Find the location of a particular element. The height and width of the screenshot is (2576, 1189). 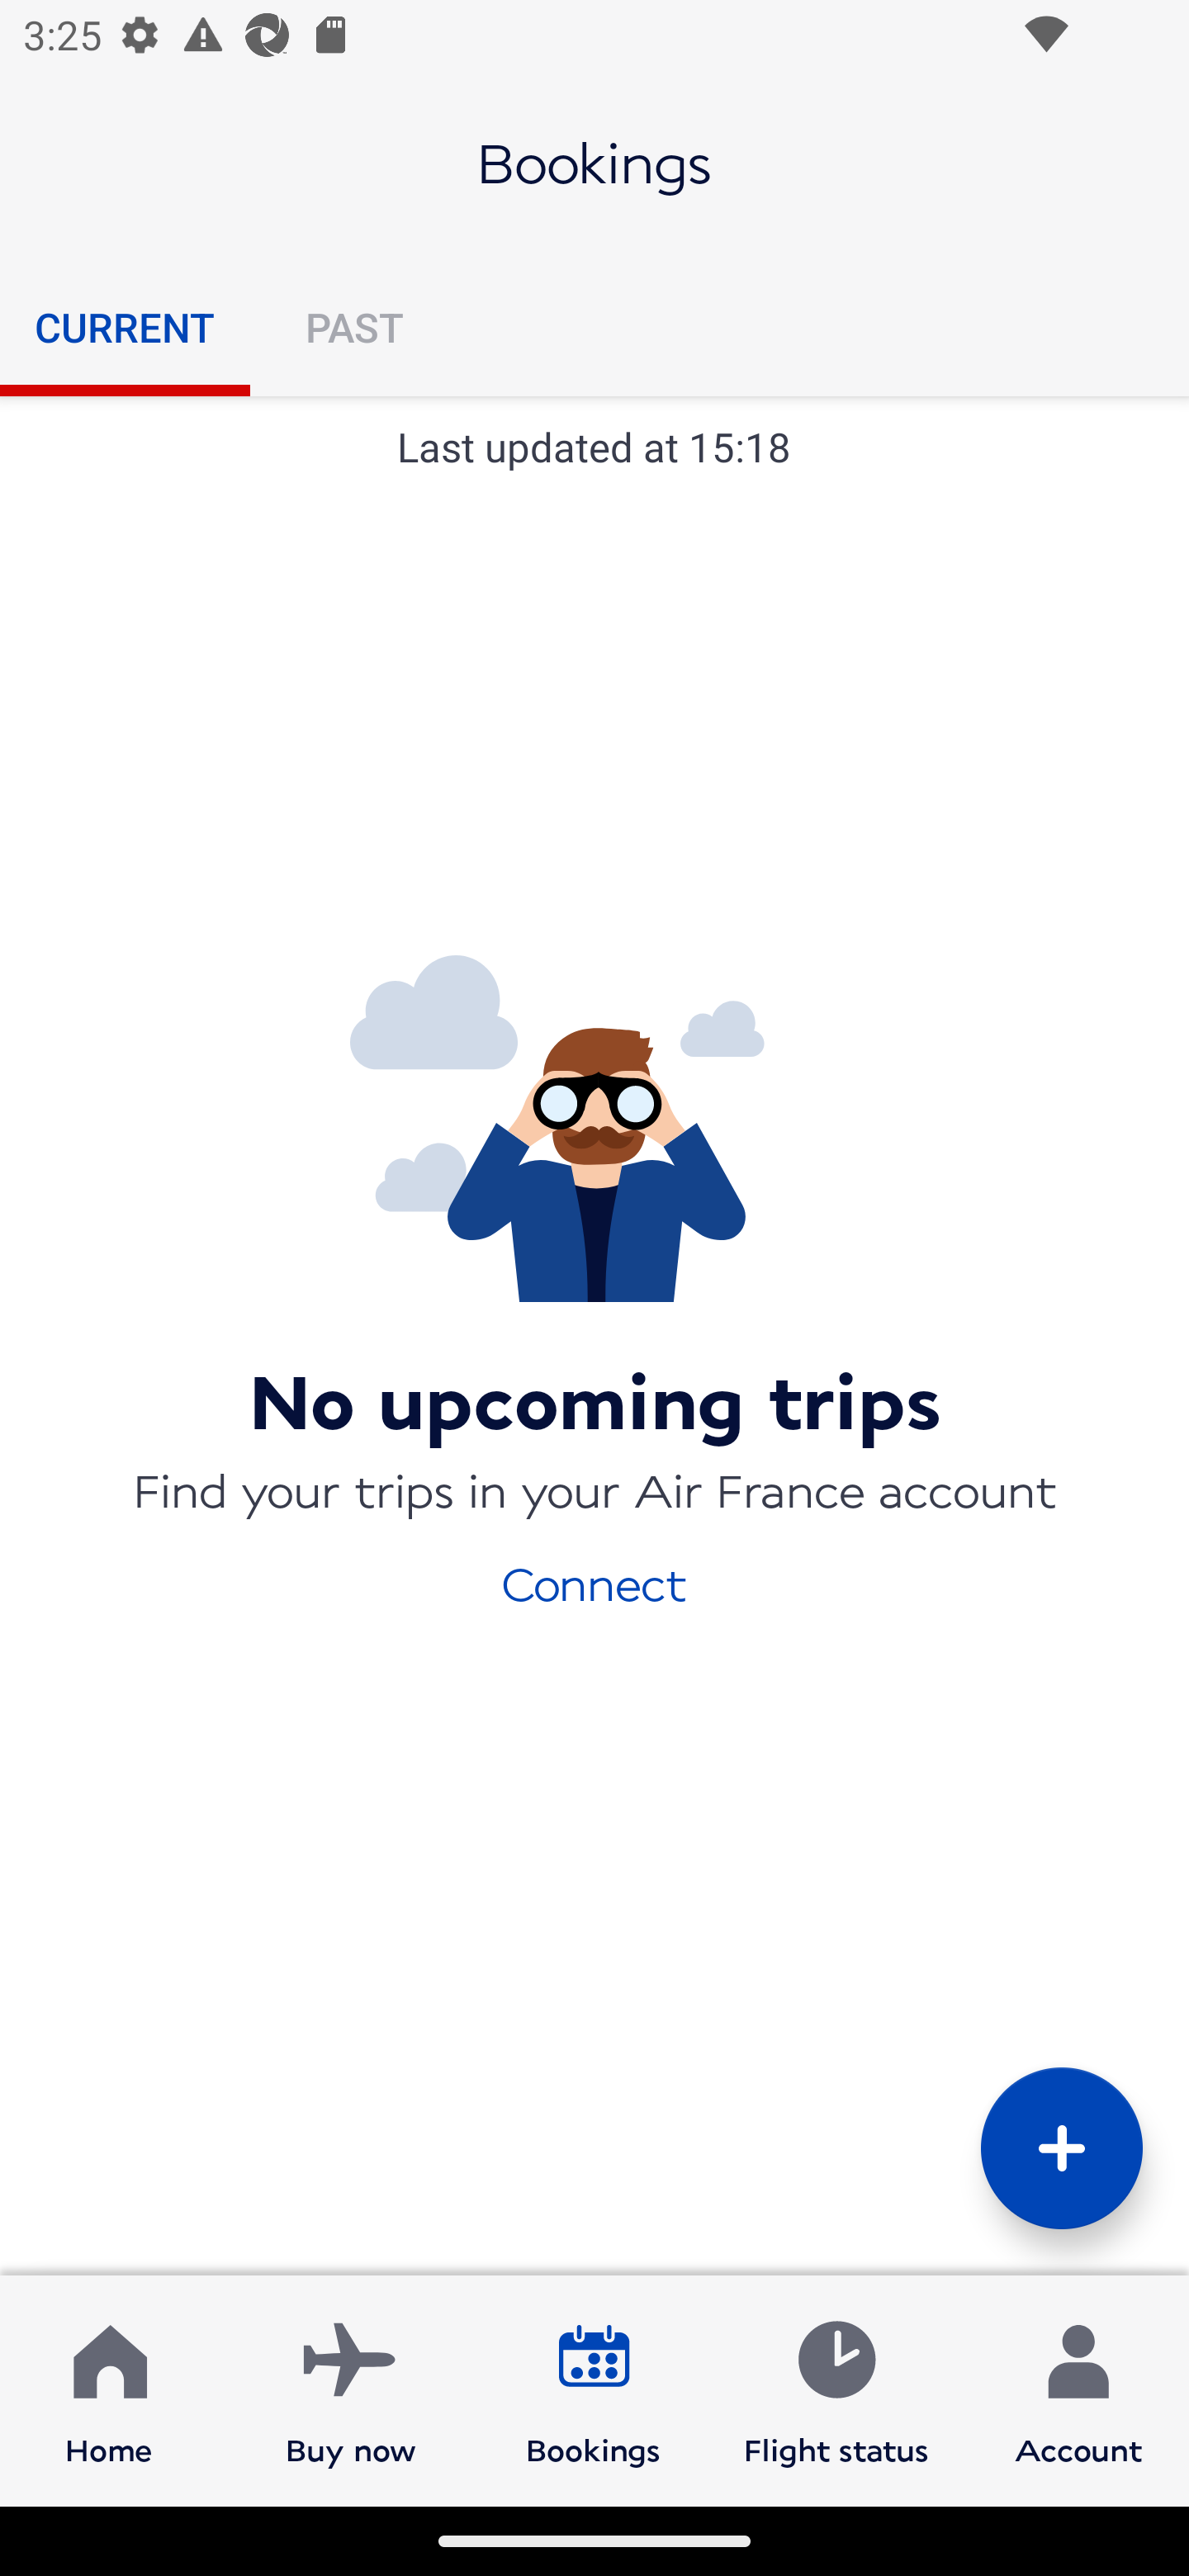

Account is located at coordinates (1078, 2389).